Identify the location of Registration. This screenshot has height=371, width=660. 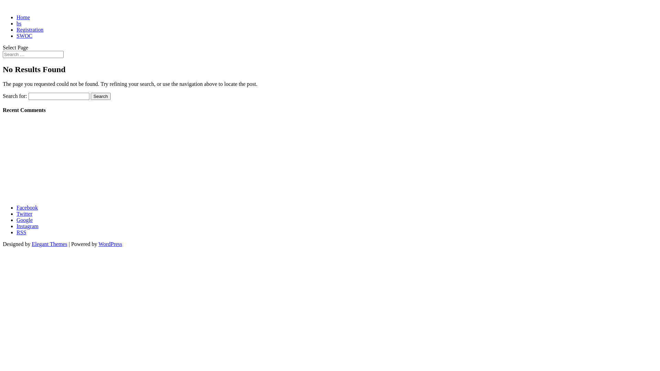
(30, 30).